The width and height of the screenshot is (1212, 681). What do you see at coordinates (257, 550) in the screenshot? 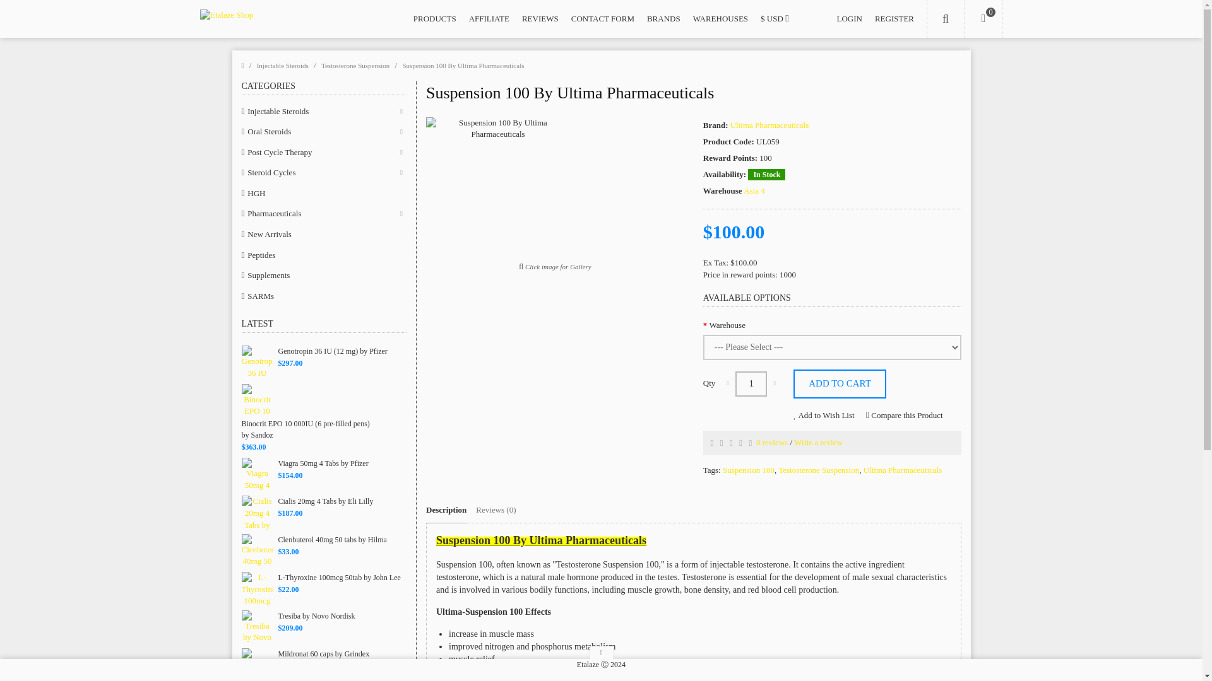
I see `Clenbuterol 40mg 50 tabs by Hilma` at bounding box center [257, 550].